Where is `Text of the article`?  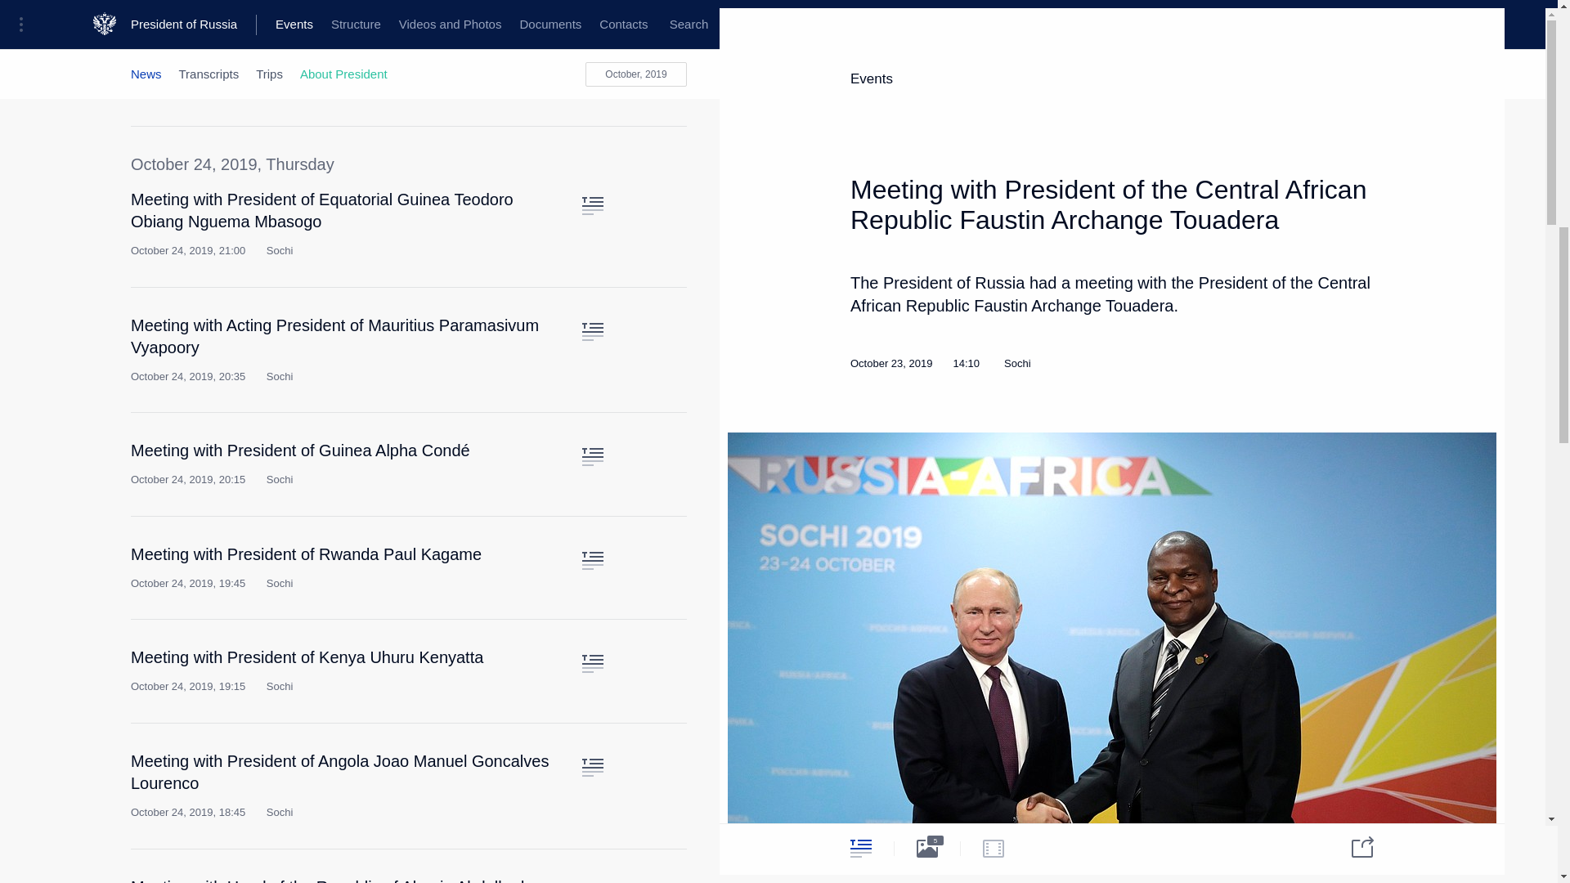 Text of the article is located at coordinates (592, 561).